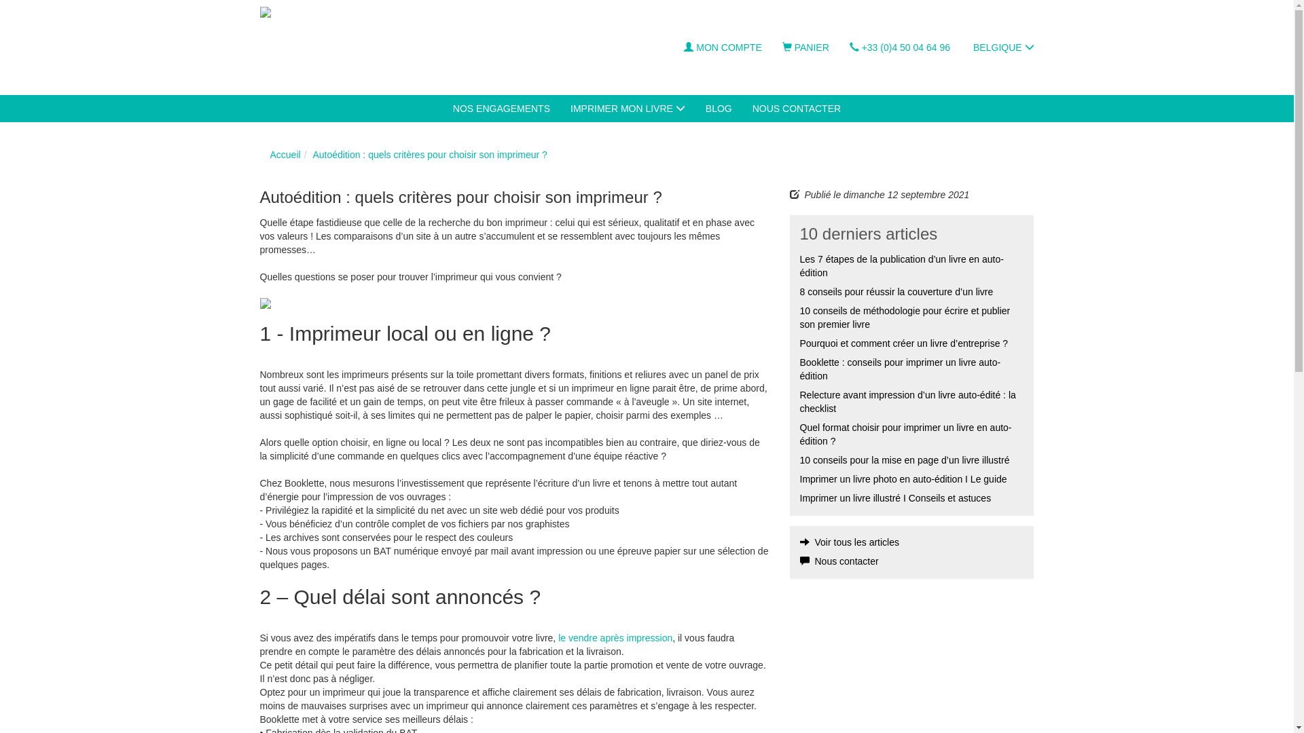 This screenshot has height=733, width=1304. I want to click on NOUS CONTACTER, so click(797, 109).